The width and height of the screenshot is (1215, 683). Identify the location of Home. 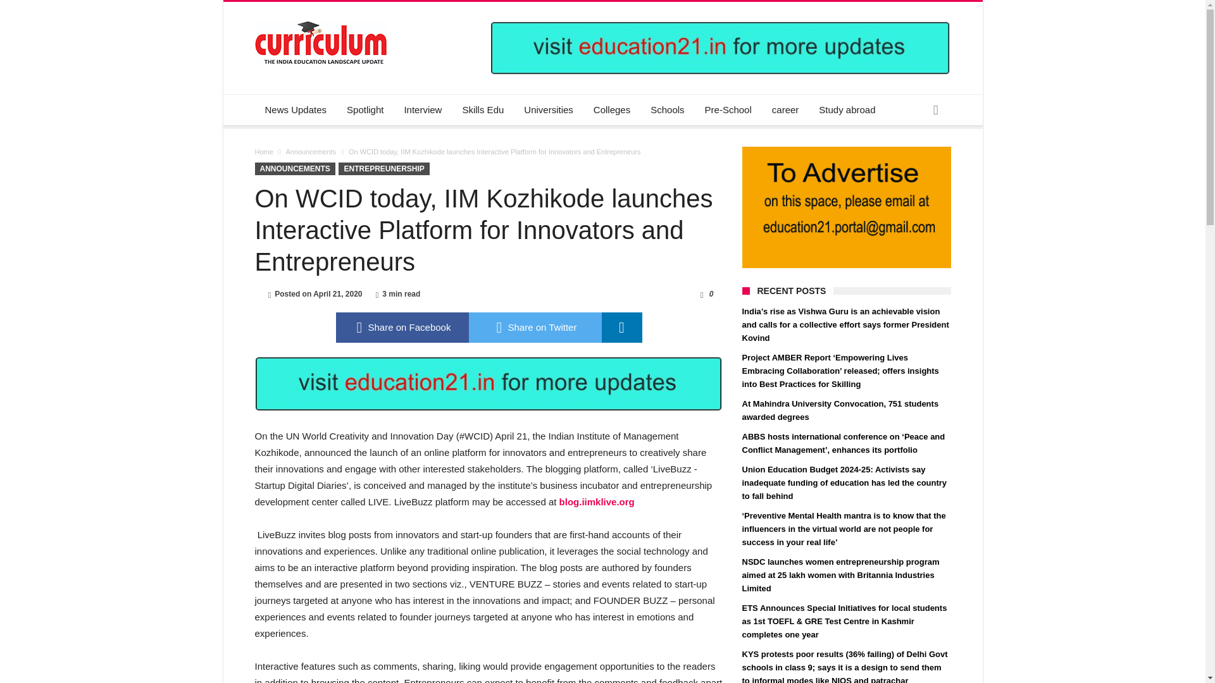
(263, 152).